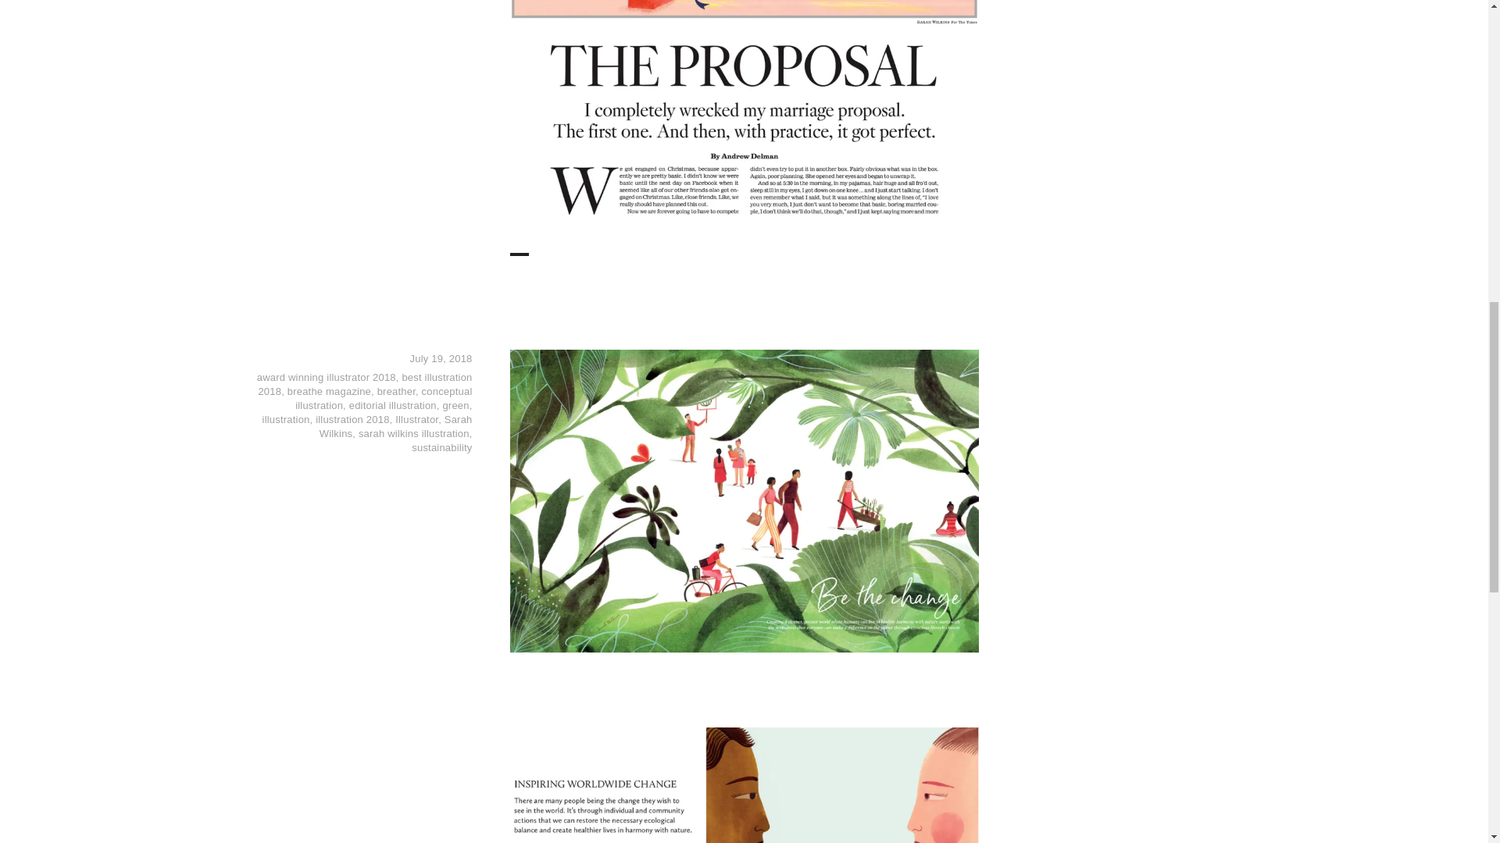 Image resolution: width=1500 pixels, height=843 pixels. I want to click on editorial illustration, so click(392, 405).